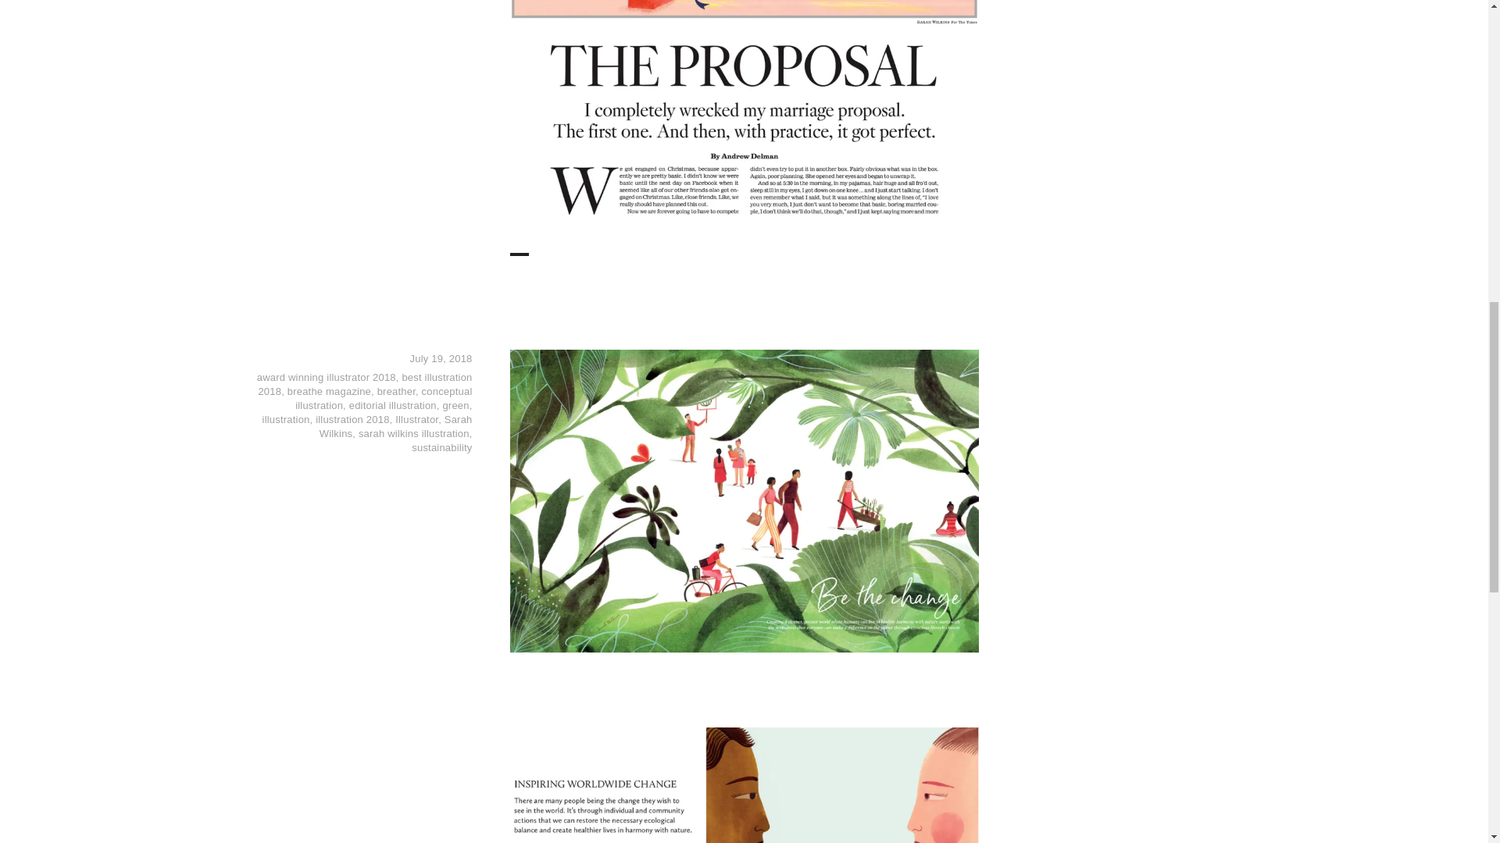 Image resolution: width=1500 pixels, height=843 pixels. I want to click on editorial illustration, so click(392, 405).